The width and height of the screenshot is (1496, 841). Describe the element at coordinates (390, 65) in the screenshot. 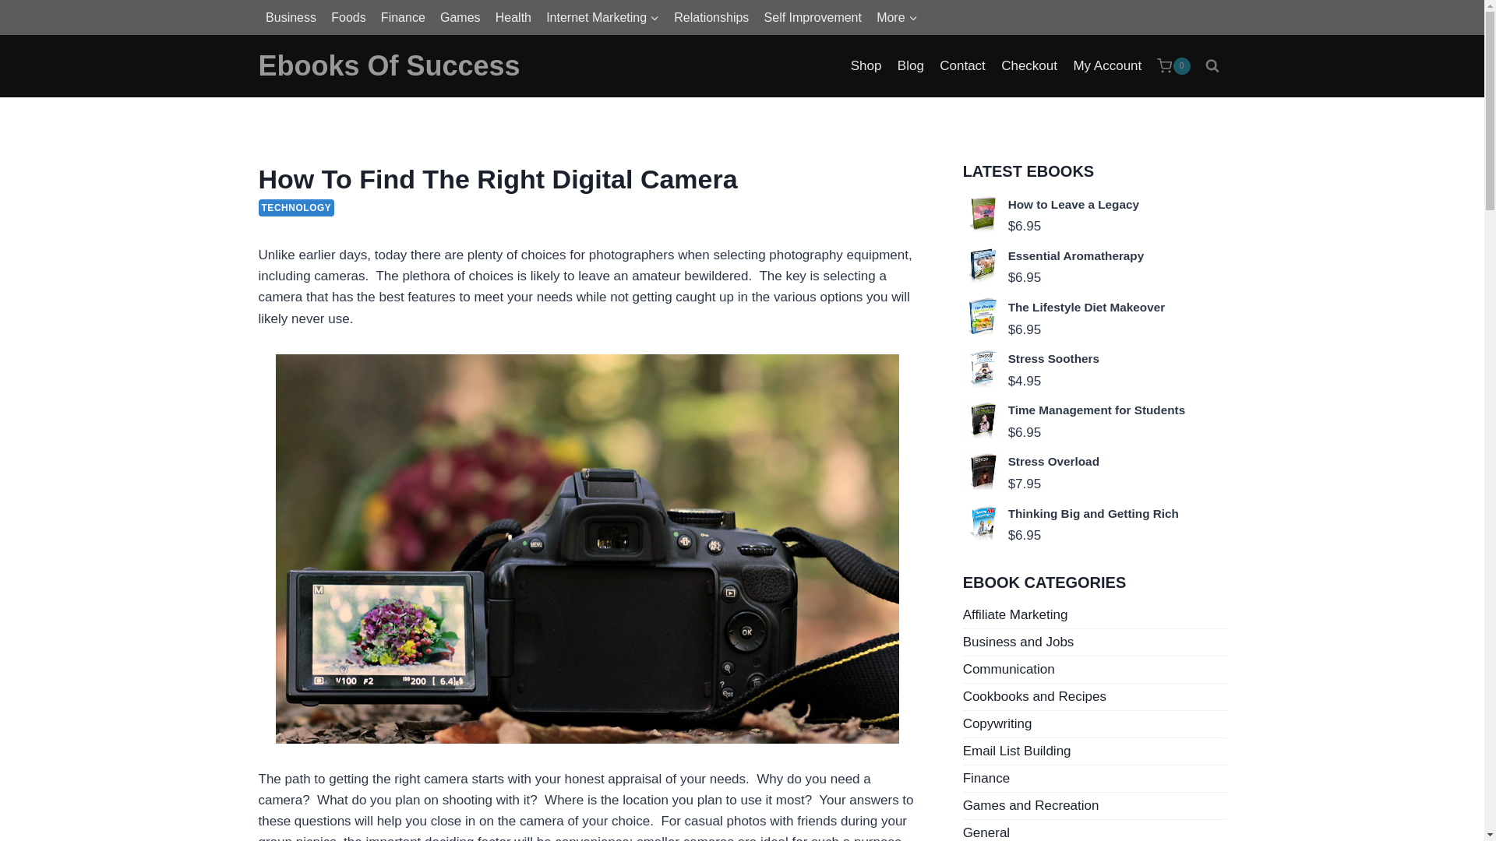

I see `Ebooks Of Success` at that location.